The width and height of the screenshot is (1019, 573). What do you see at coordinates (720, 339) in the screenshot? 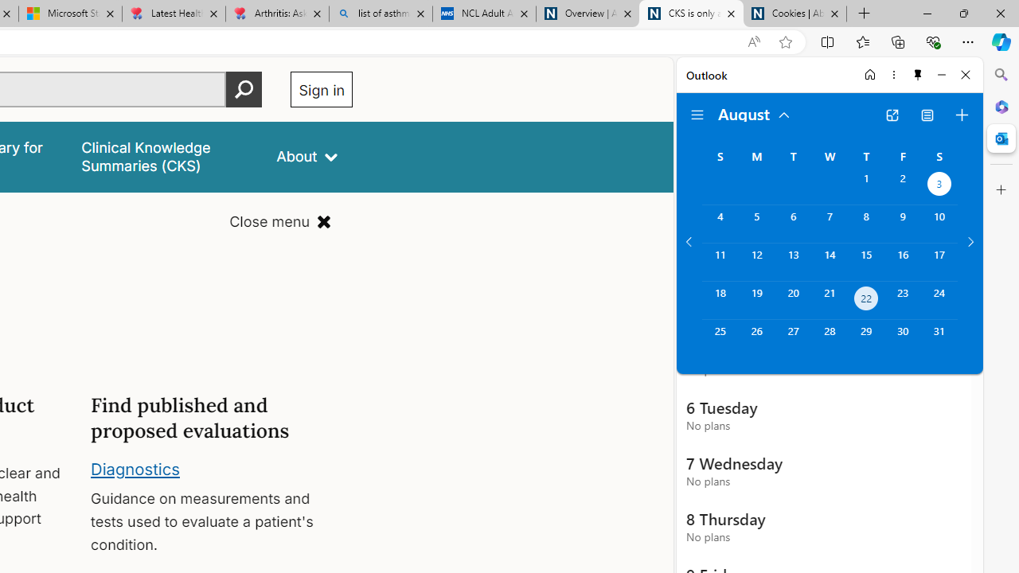
I see `Sunday, August 25, 2024. ` at bounding box center [720, 339].